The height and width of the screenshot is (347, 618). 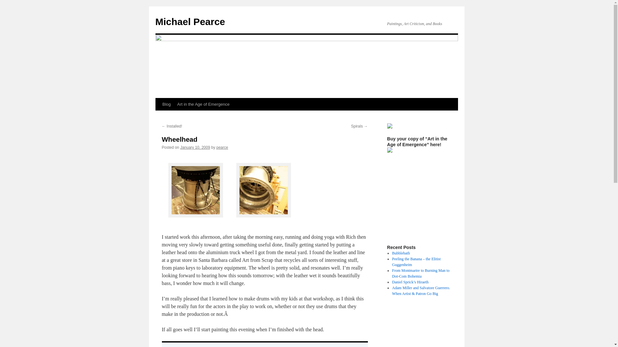 I want to click on View all posts by pearce, so click(x=222, y=147).